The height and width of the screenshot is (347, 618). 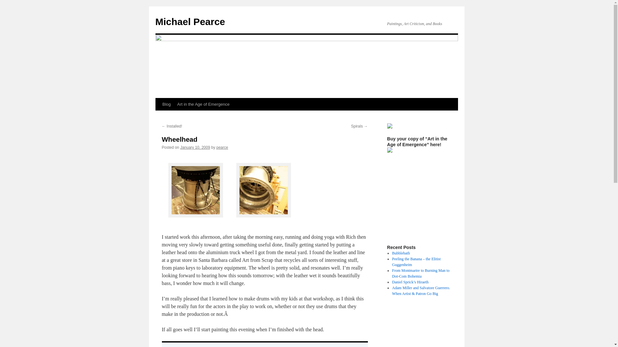 I want to click on View all posts by pearce, so click(x=222, y=147).